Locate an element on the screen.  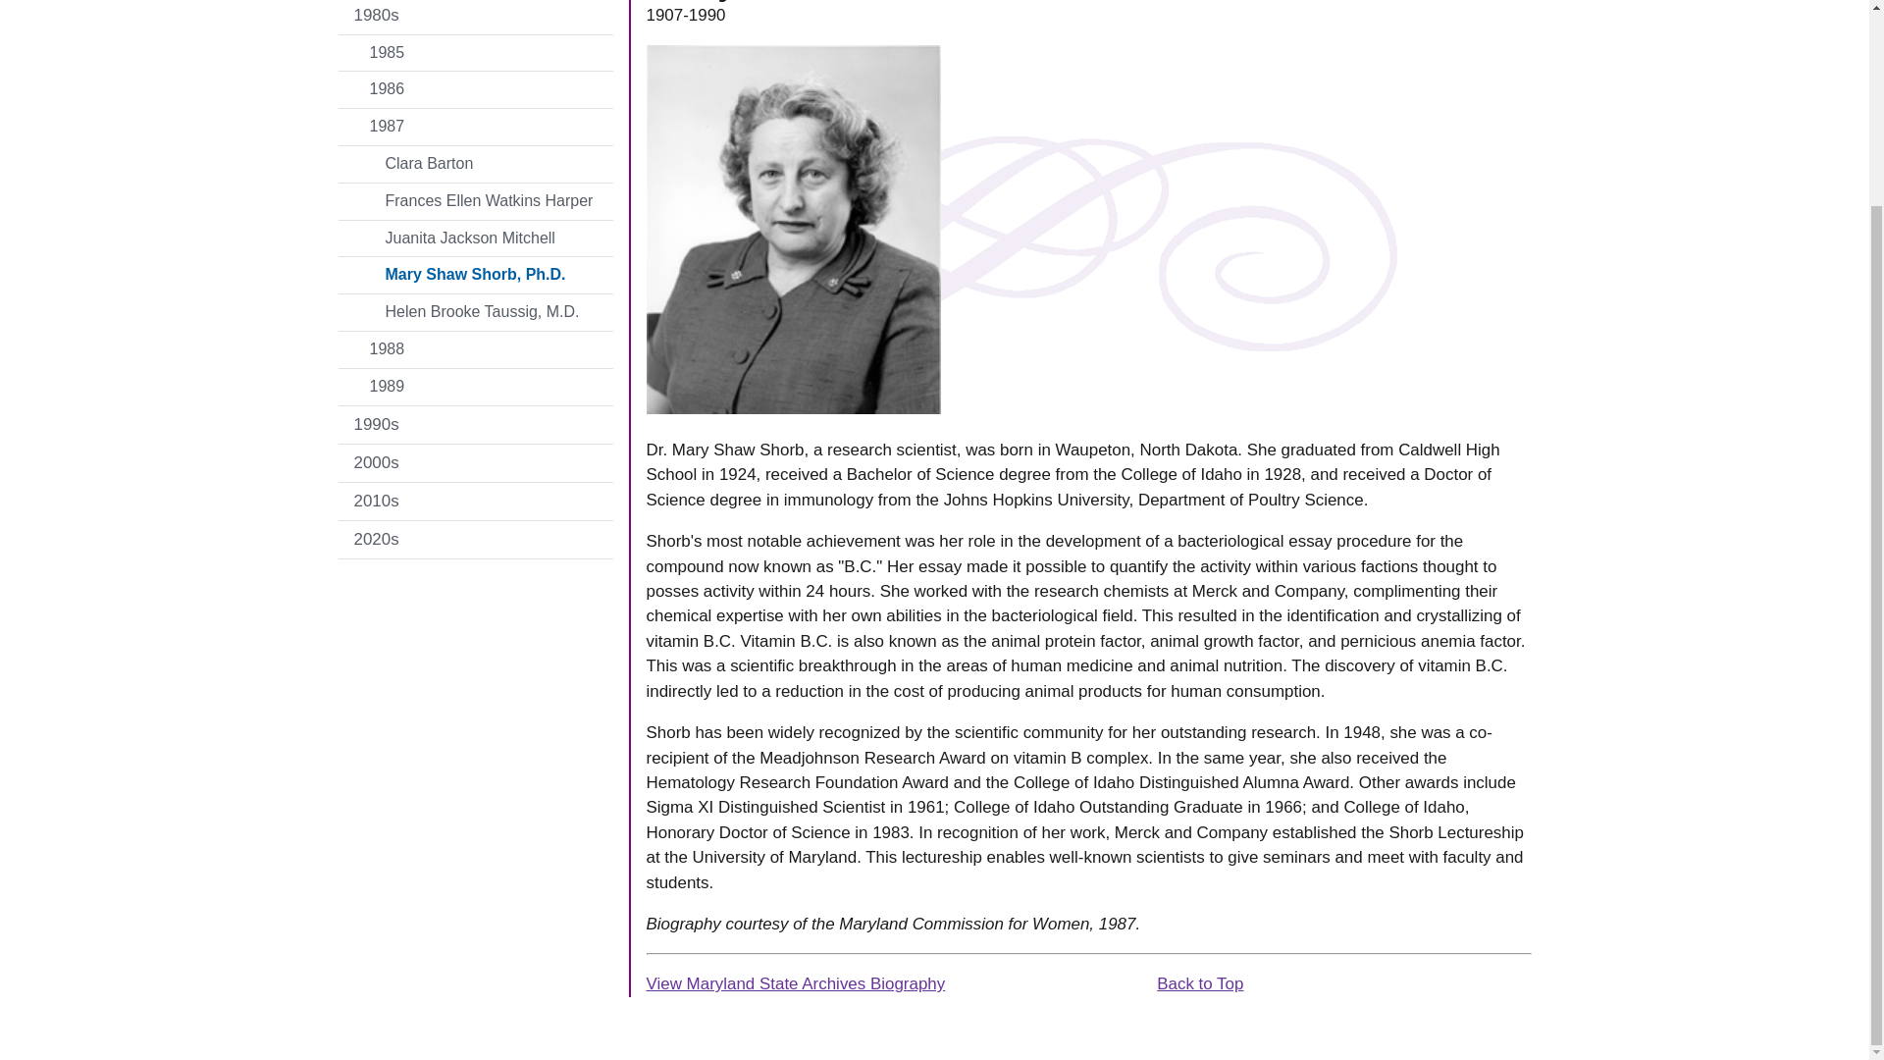
1986 is located at coordinates (475, 90).